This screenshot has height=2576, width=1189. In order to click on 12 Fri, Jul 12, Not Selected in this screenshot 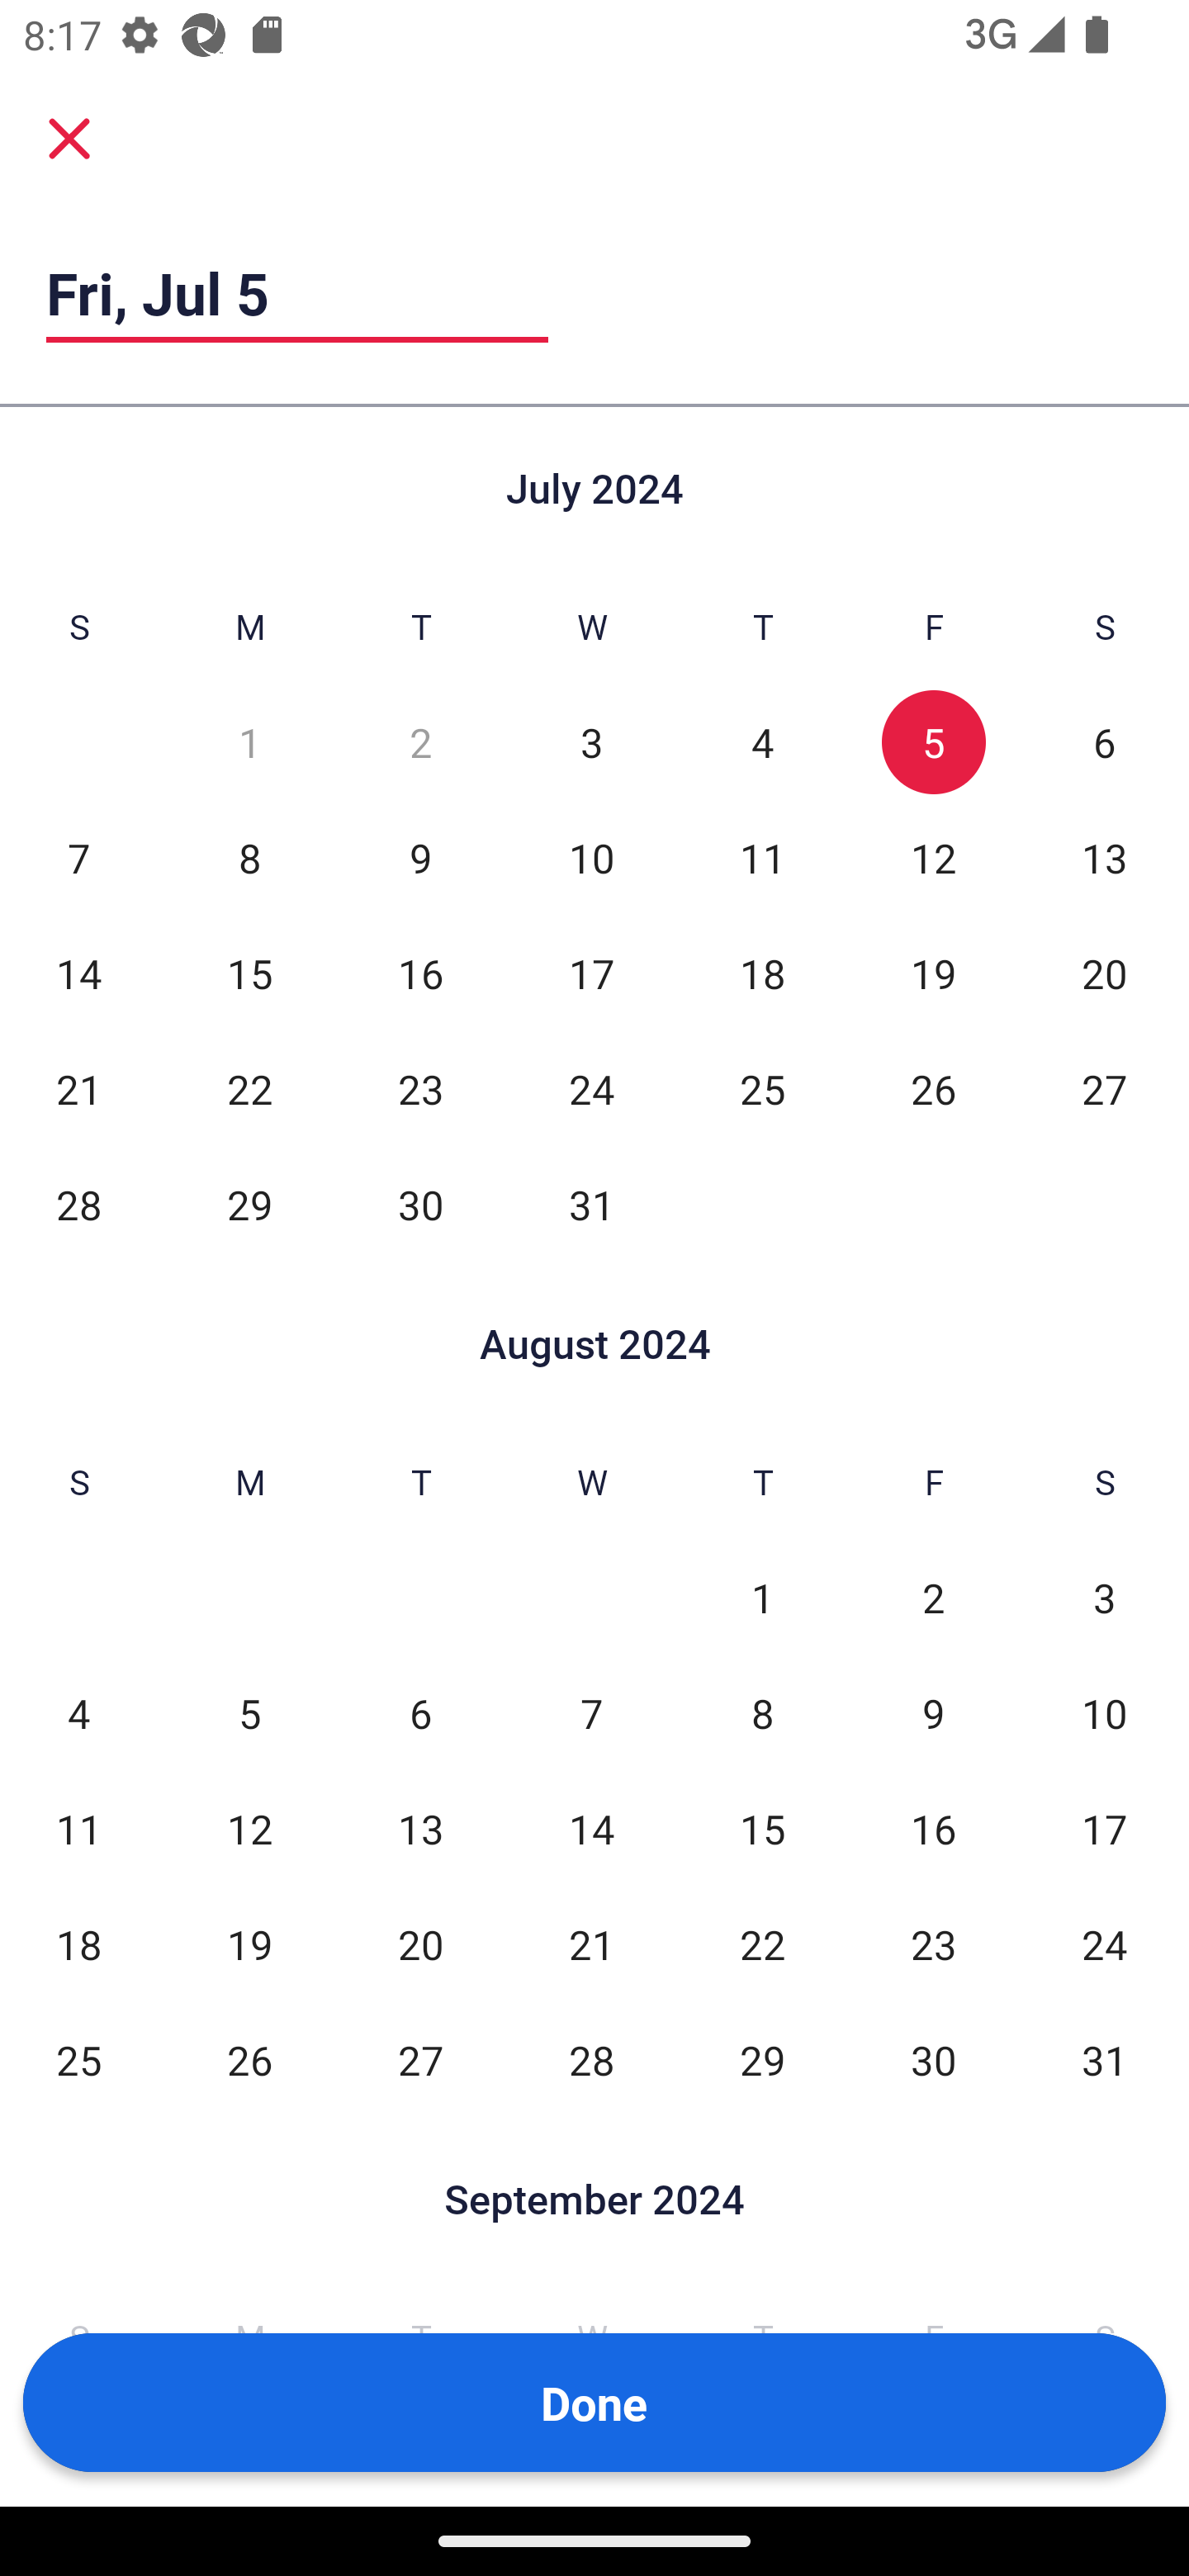, I will do `click(933, 857)`.